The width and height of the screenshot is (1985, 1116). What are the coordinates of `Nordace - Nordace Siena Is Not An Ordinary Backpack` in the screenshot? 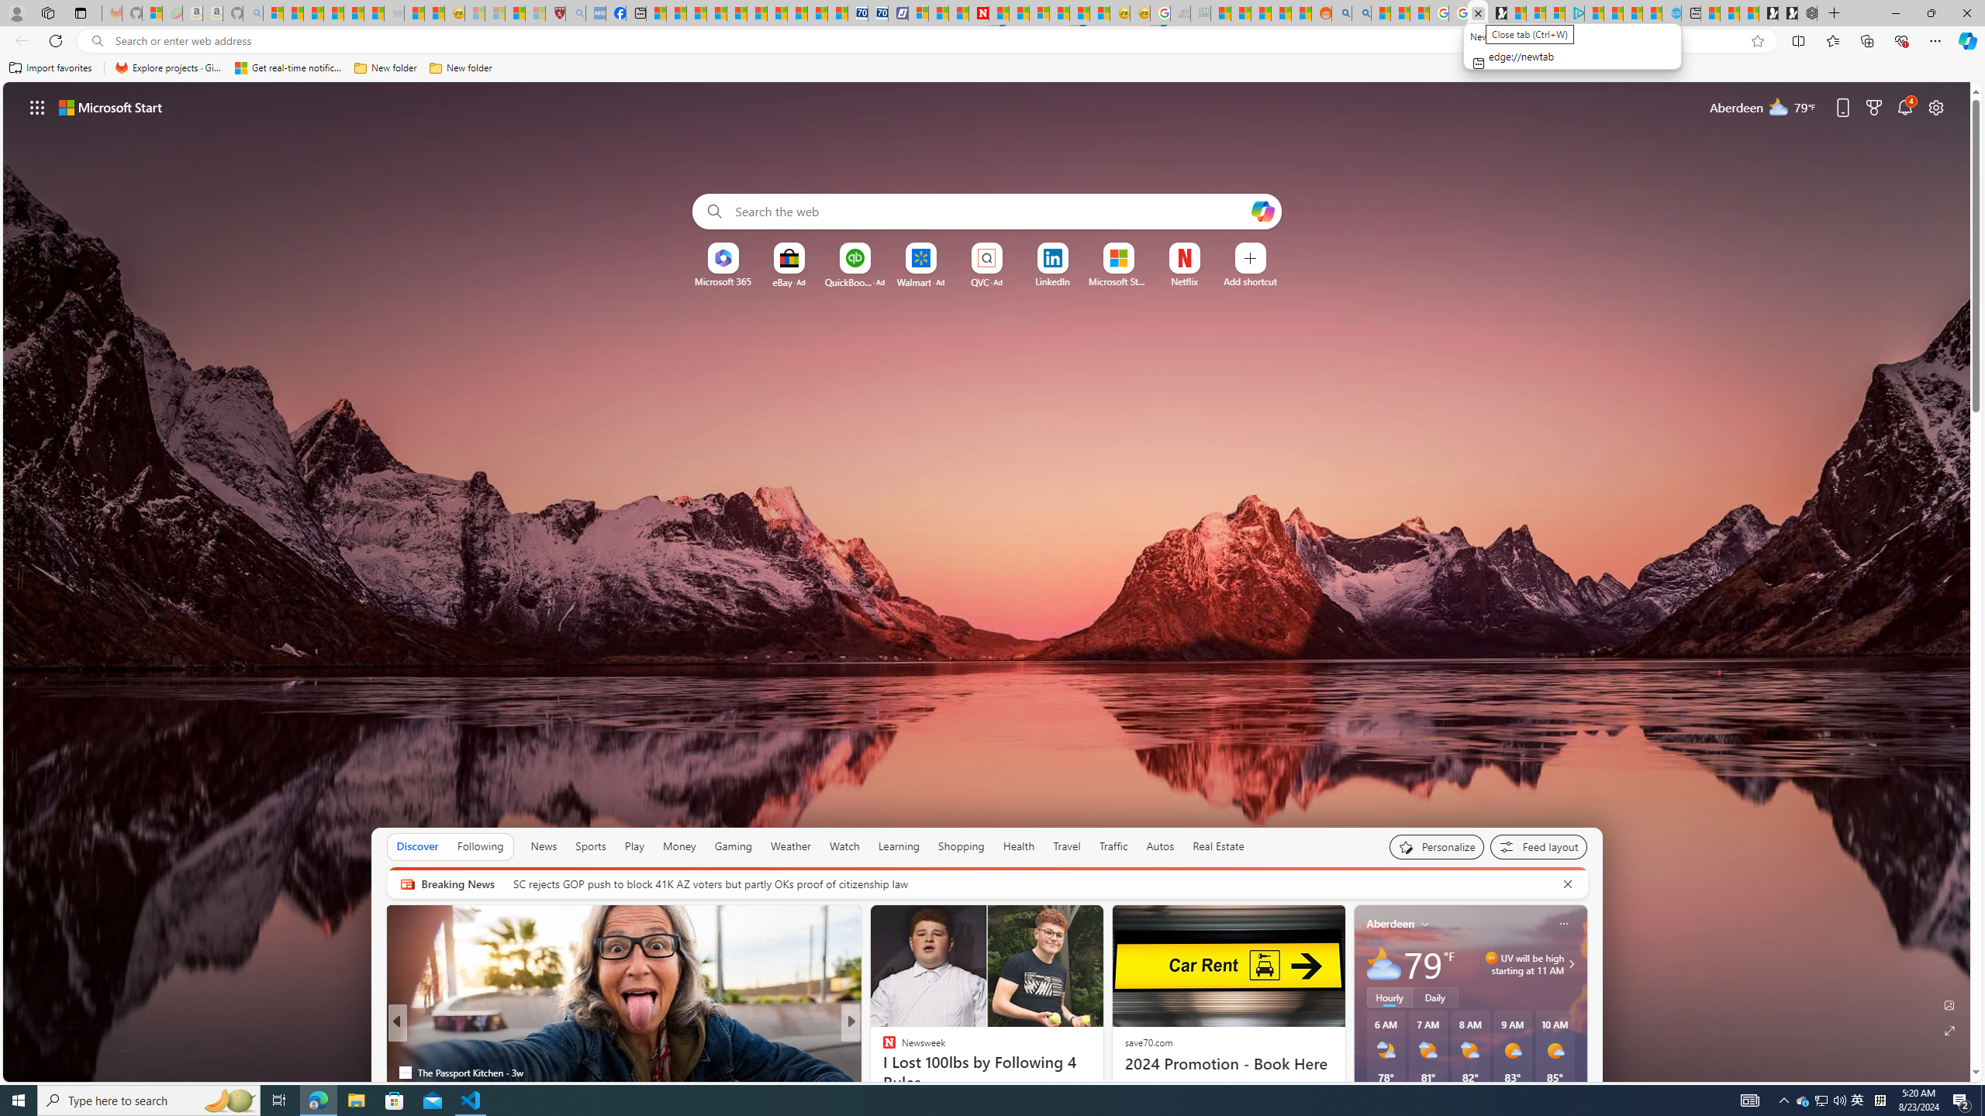 It's located at (1807, 13).